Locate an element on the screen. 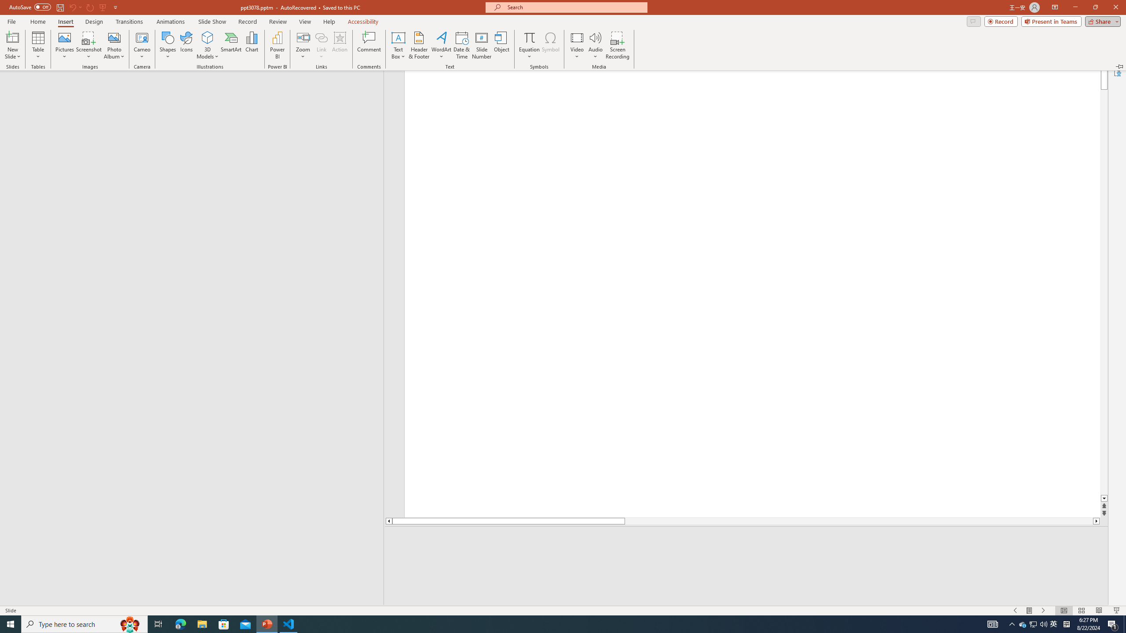  User Promoted Notification Area is located at coordinates (1034, 624).